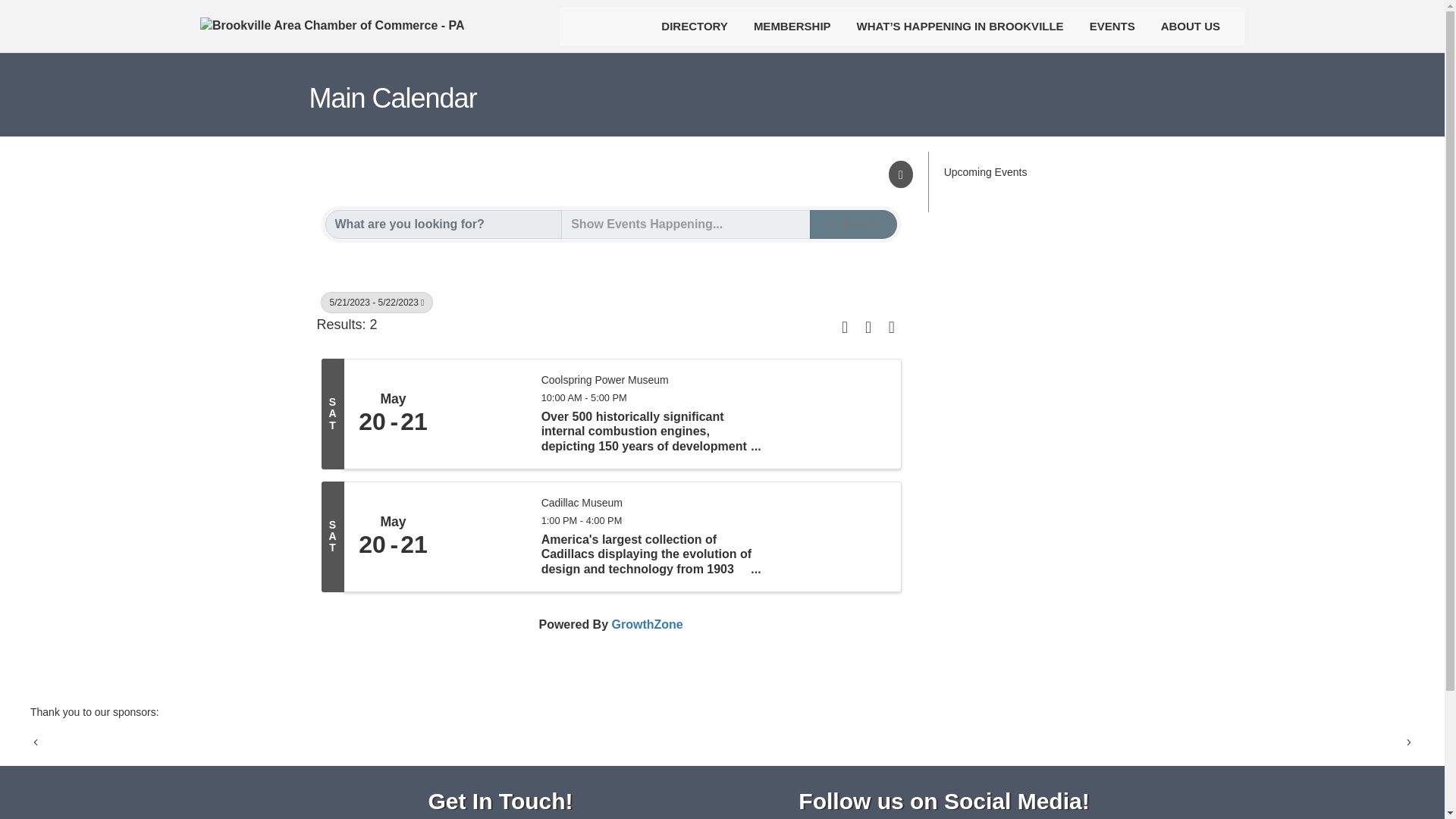 The width and height of the screenshot is (1456, 819). I want to click on DIRECTORY, so click(695, 26).